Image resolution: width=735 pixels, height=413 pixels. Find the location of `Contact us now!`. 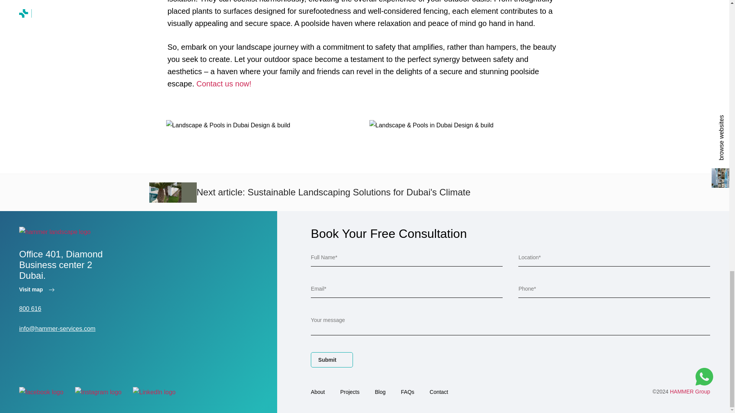

Contact us now! is located at coordinates (223, 84).